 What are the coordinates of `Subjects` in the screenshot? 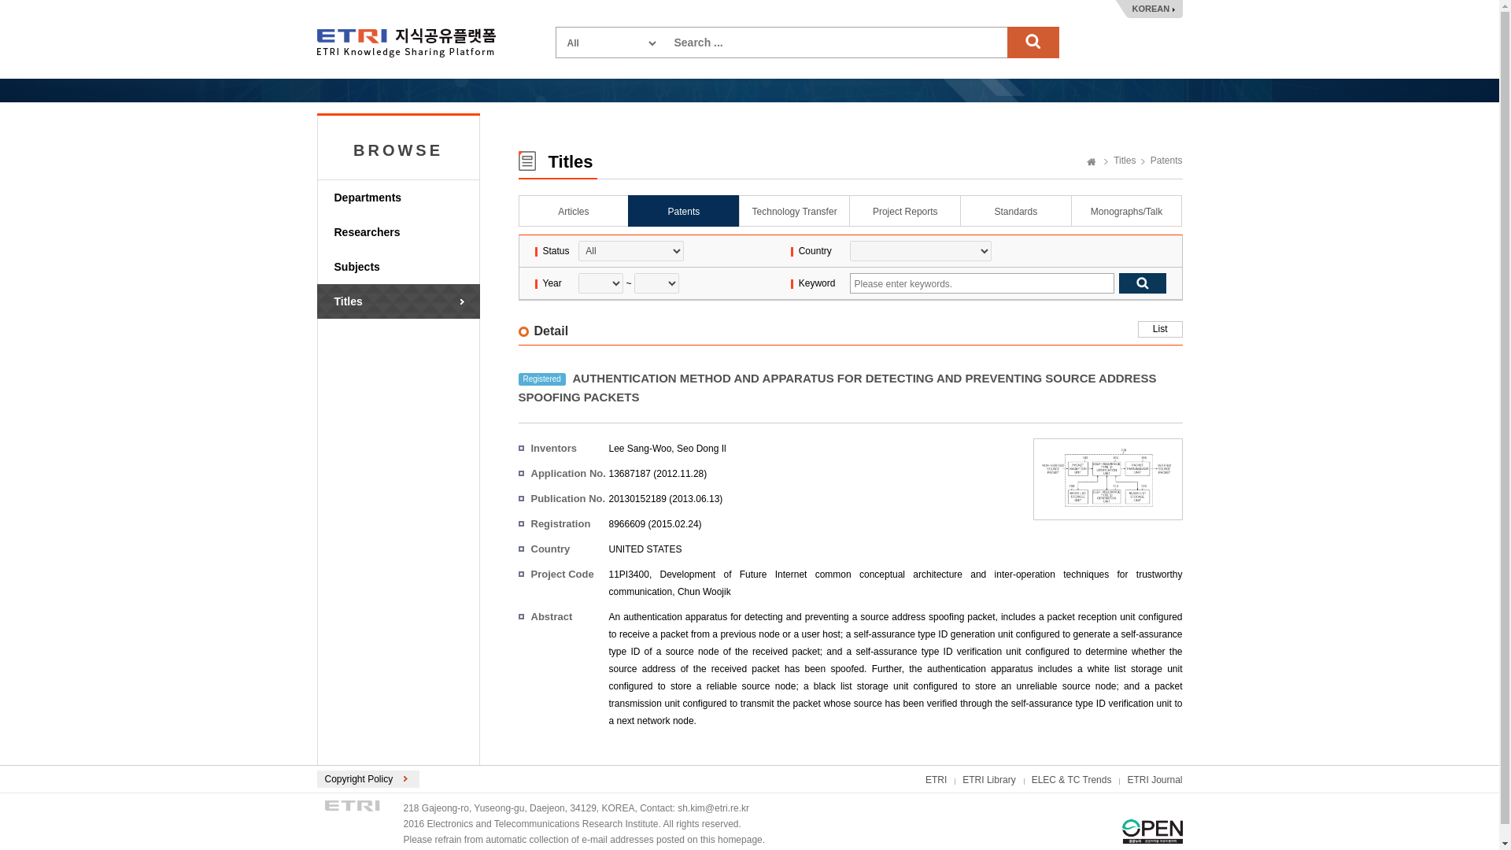 It's located at (406, 266).